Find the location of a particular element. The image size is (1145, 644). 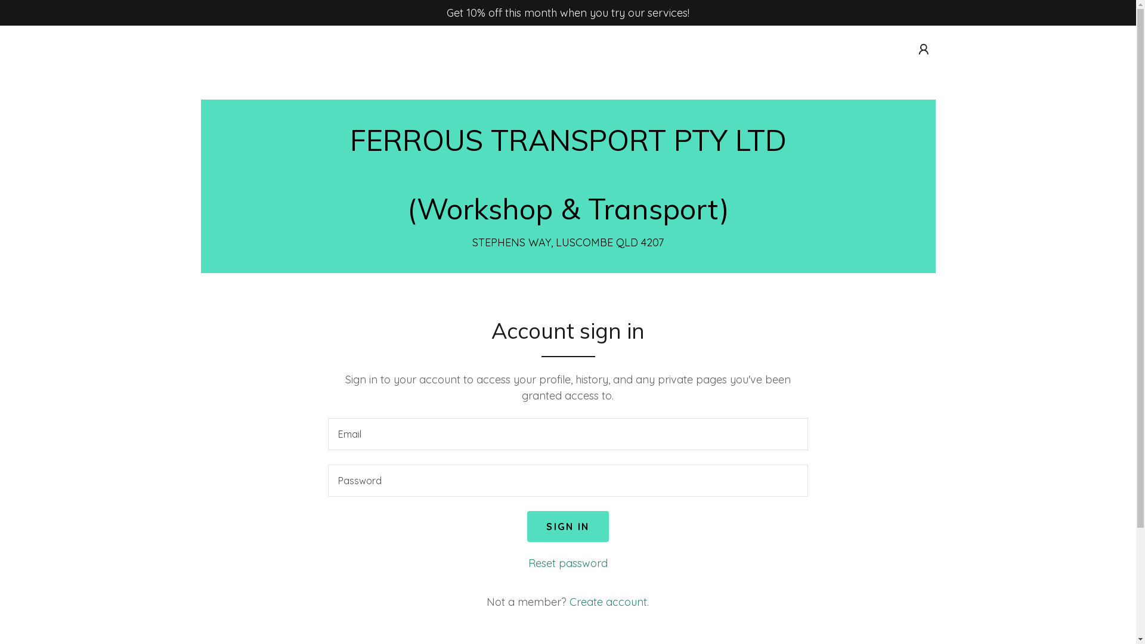

SIGN IN is located at coordinates (568, 527).